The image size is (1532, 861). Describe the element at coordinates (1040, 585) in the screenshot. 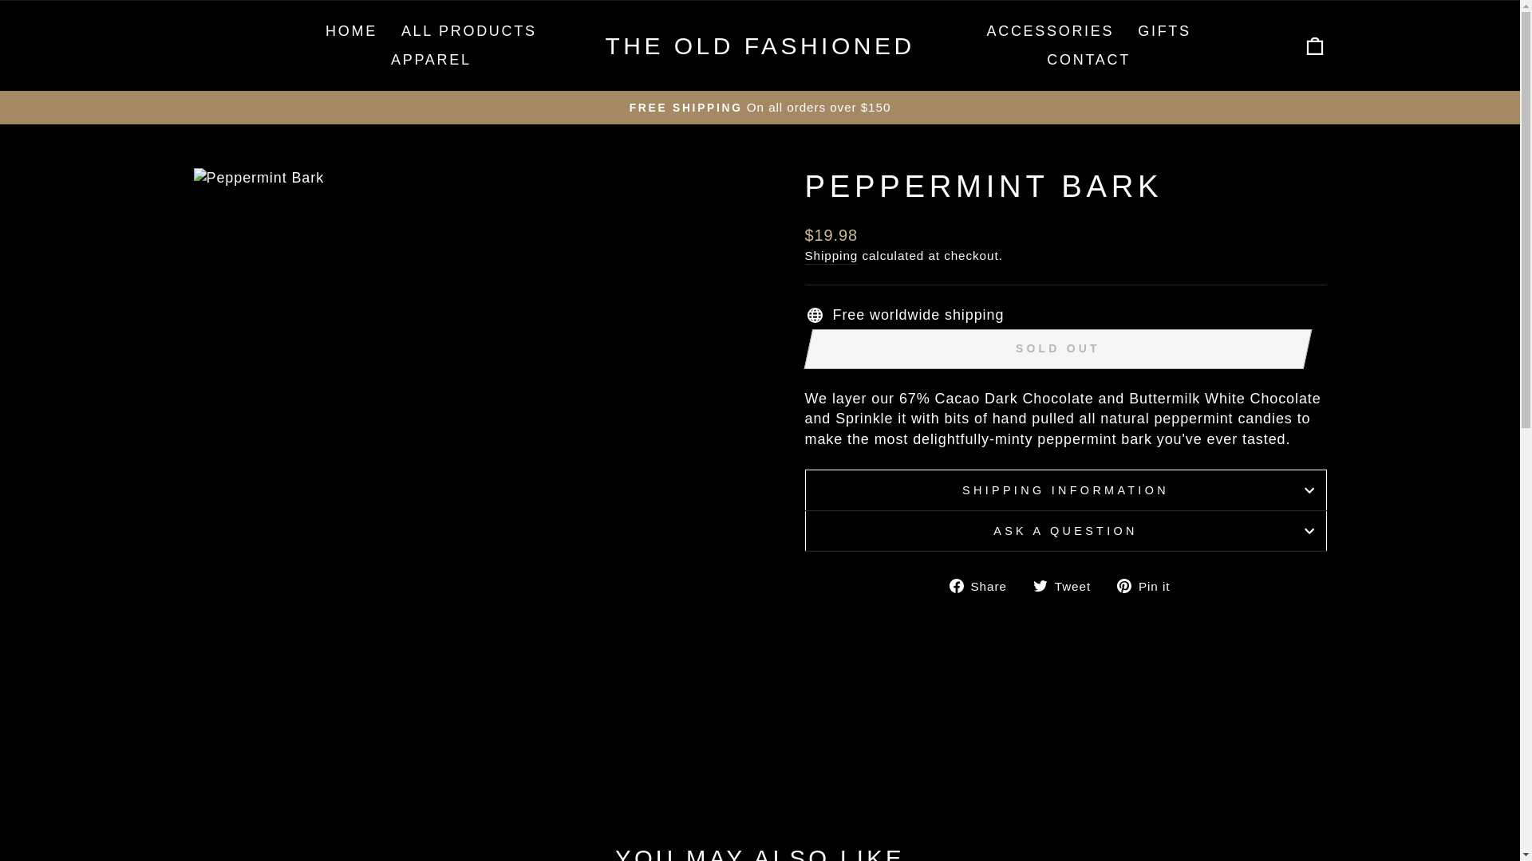

I see `twitter` at that location.